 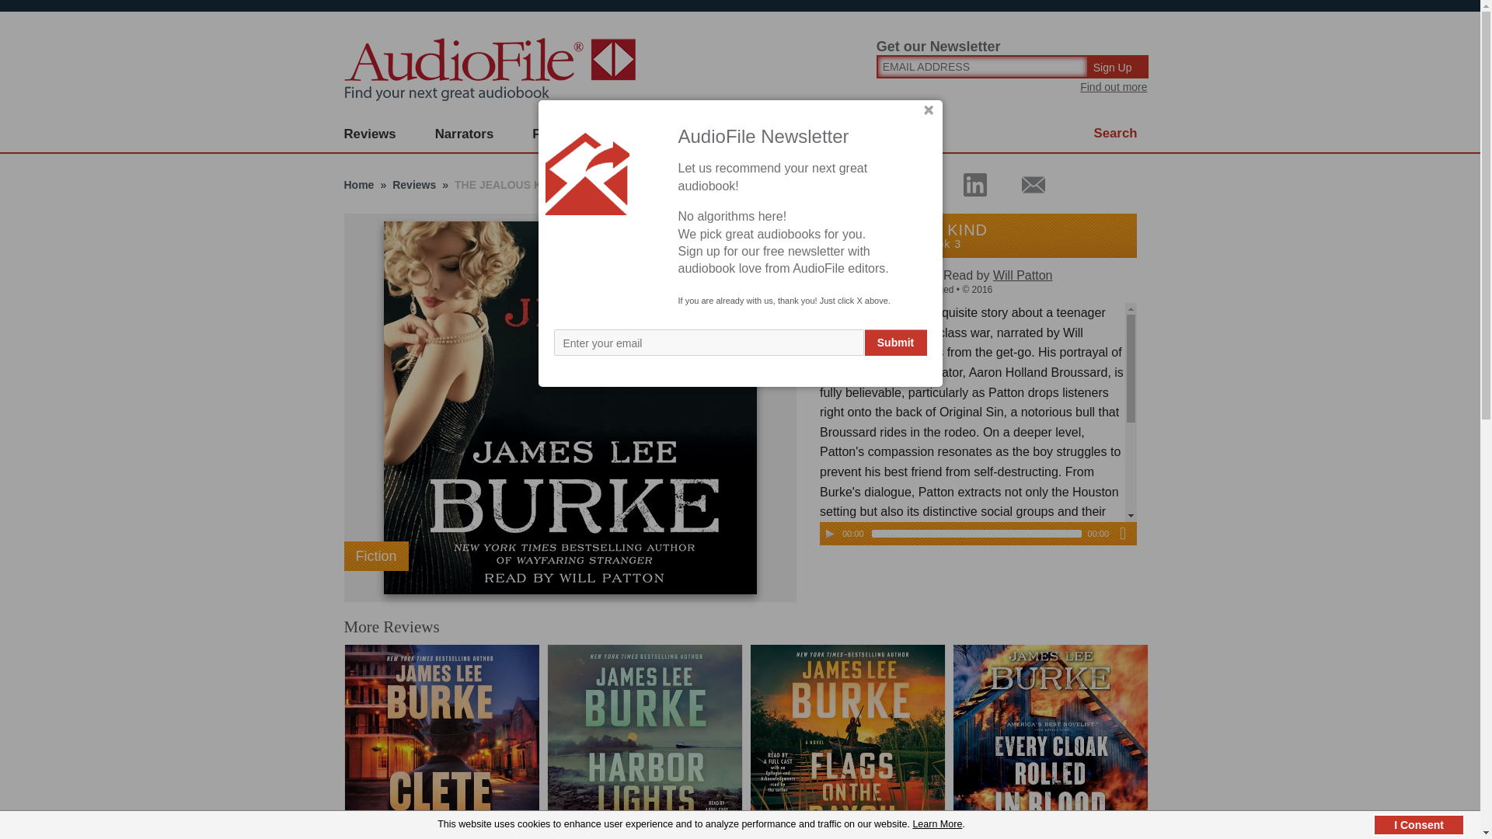 I want to click on Find out more, so click(x=1114, y=86).